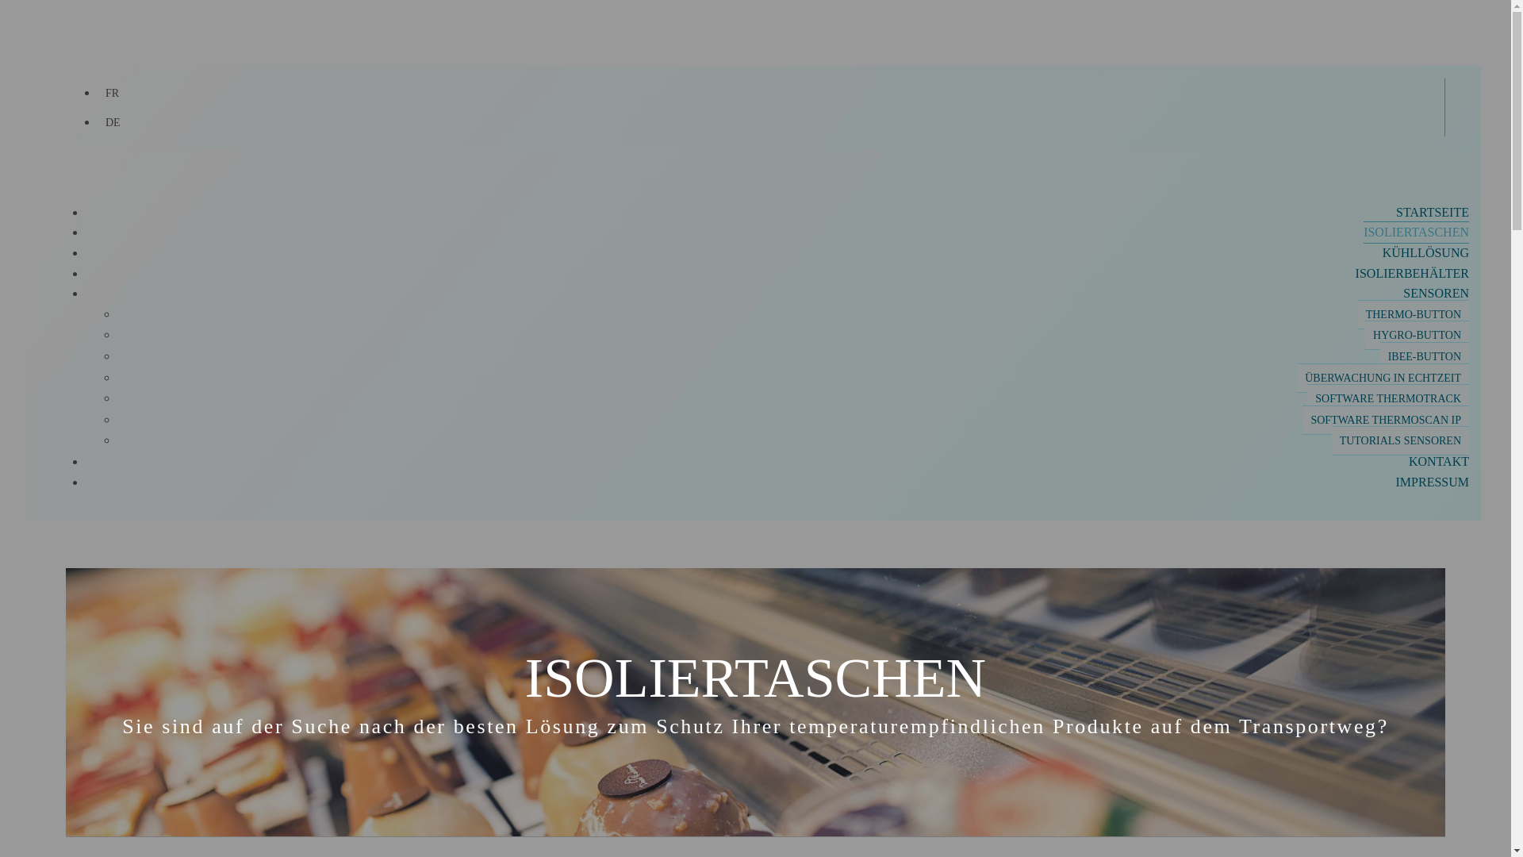 Image resolution: width=1523 pixels, height=857 pixels. I want to click on STARTSEITE, so click(1433, 213).